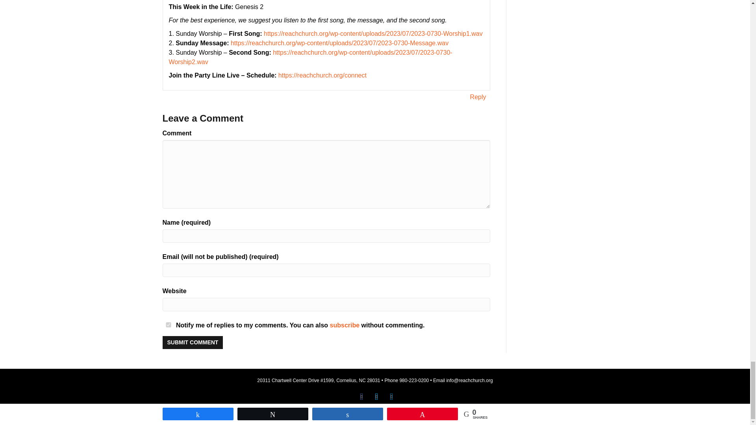  What do you see at coordinates (193, 342) in the screenshot?
I see `Submit Comment` at bounding box center [193, 342].